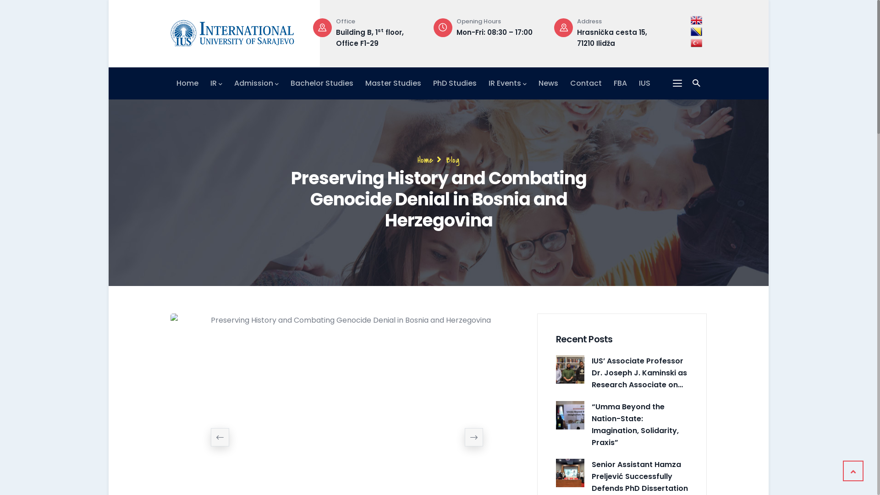  What do you see at coordinates (621, 83) in the screenshot?
I see `FBA` at bounding box center [621, 83].